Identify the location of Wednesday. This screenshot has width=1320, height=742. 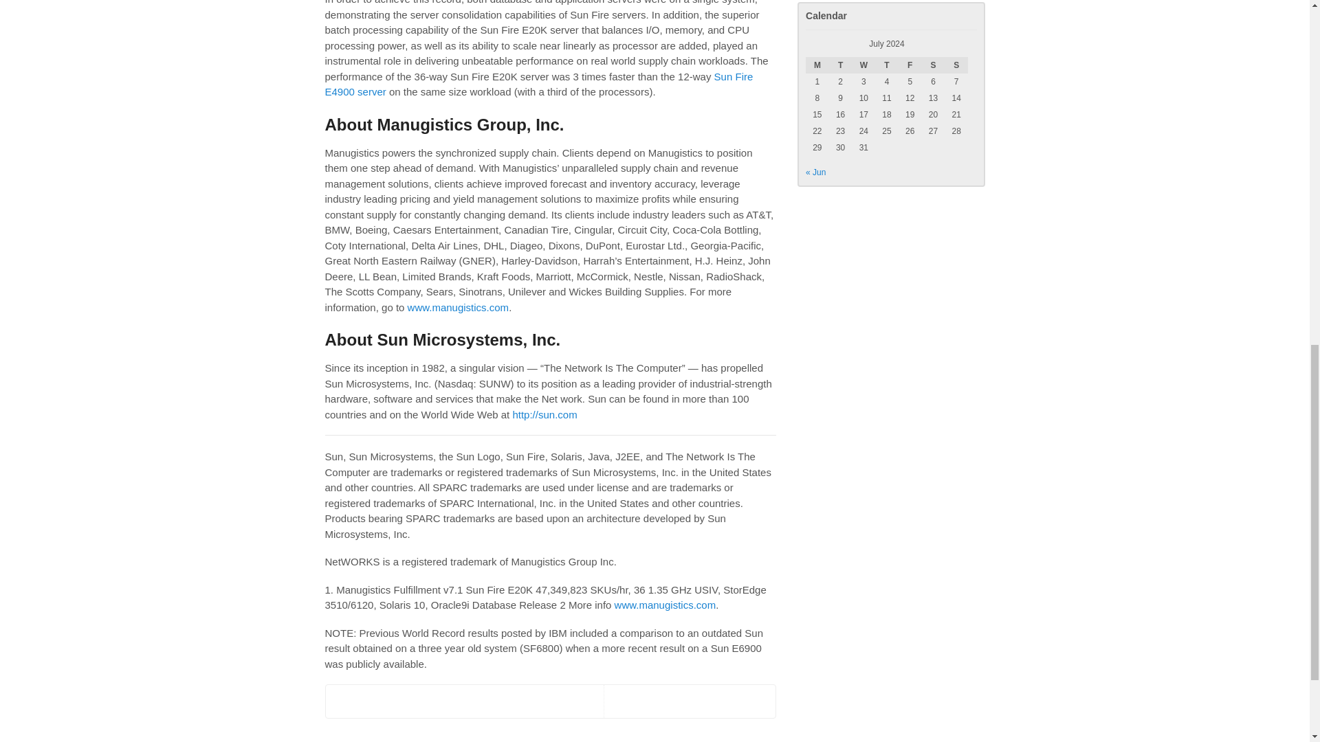
(863, 65).